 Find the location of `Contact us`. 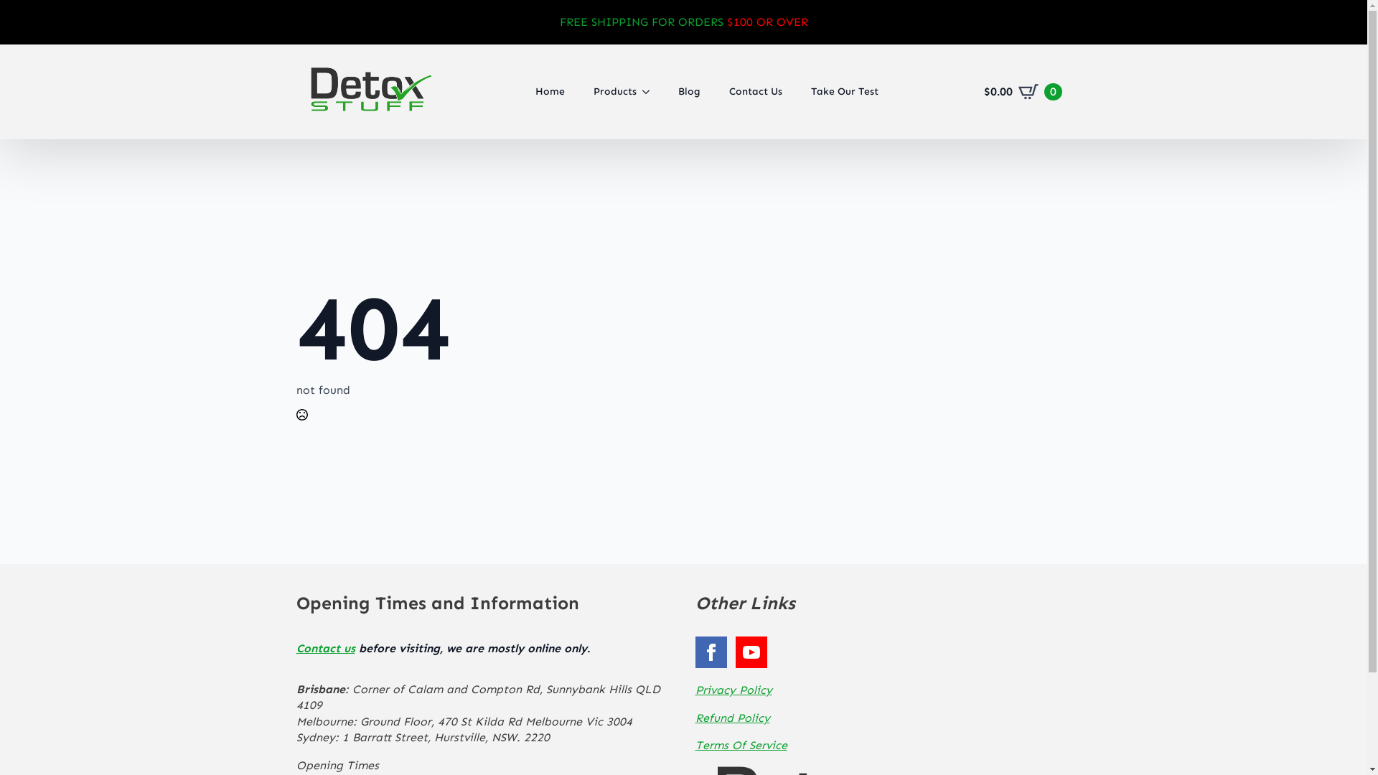

Contact us is located at coordinates (324, 648).